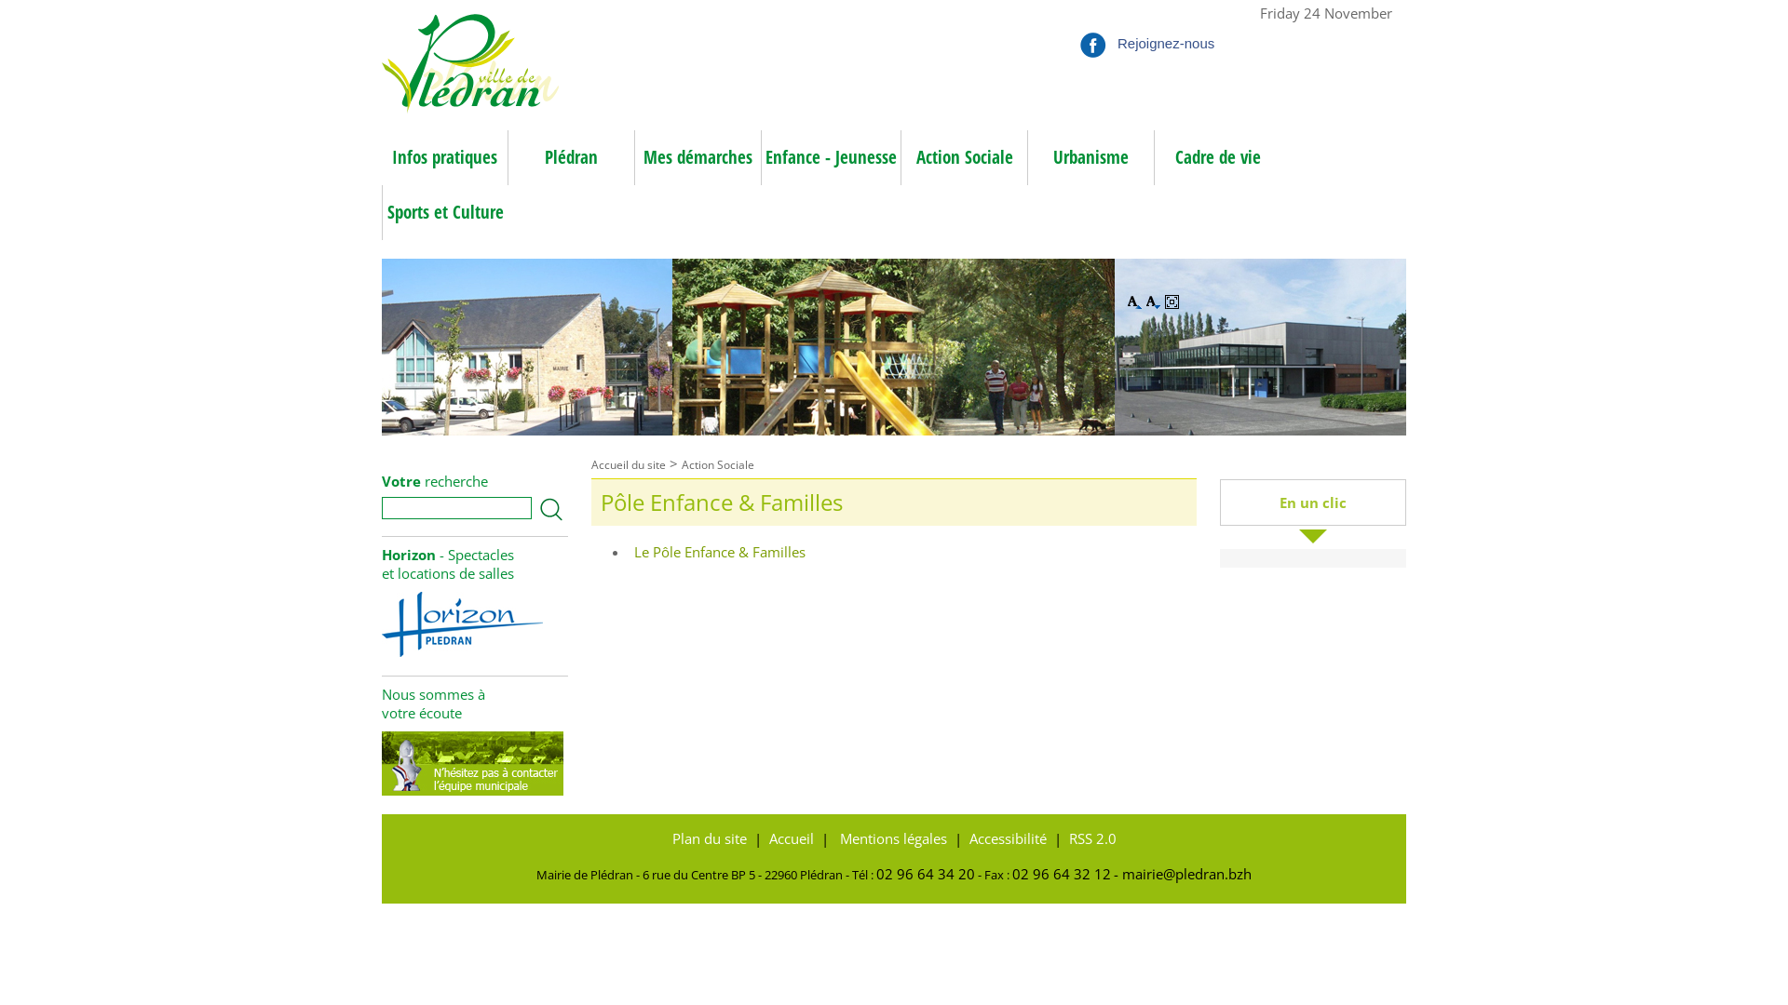 The width and height of the screenshot is (1788, 1005). Describe the element at coordinates (1183, 874) in the screenshot. I see `mairie@pledran.bzh` at that location.